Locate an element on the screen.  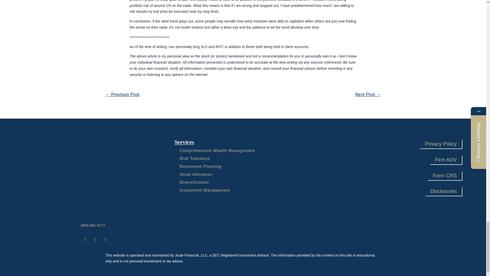
Form CRS is located at coordinates (444, 175).